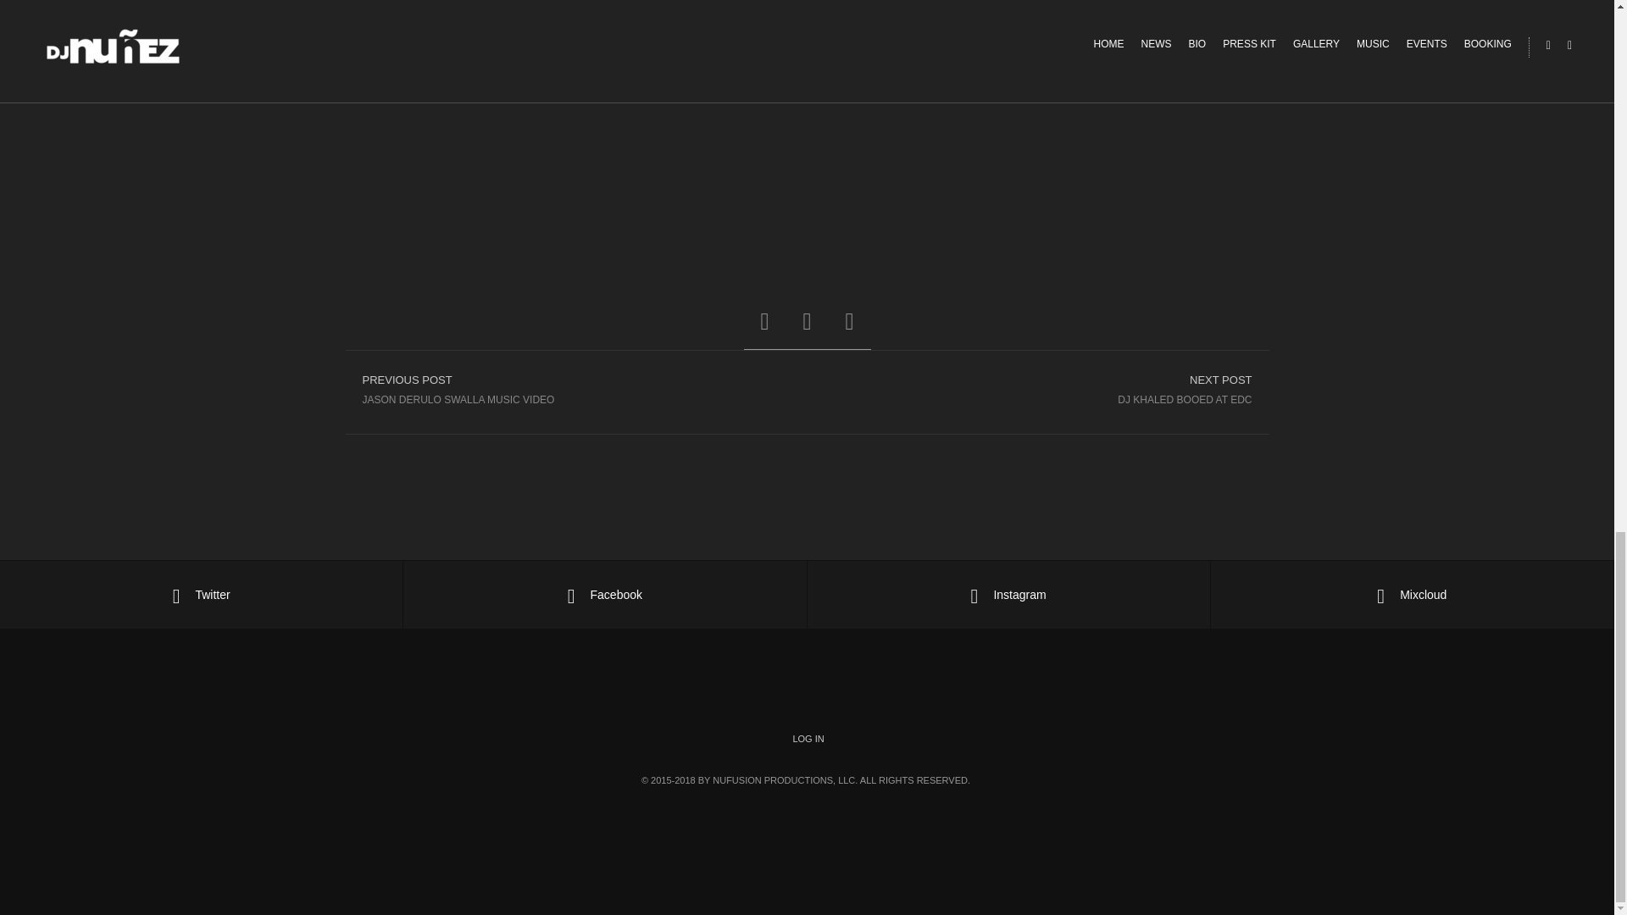 The image size is (1627, 915). I want to click on Facebook, so click(1008, 595).